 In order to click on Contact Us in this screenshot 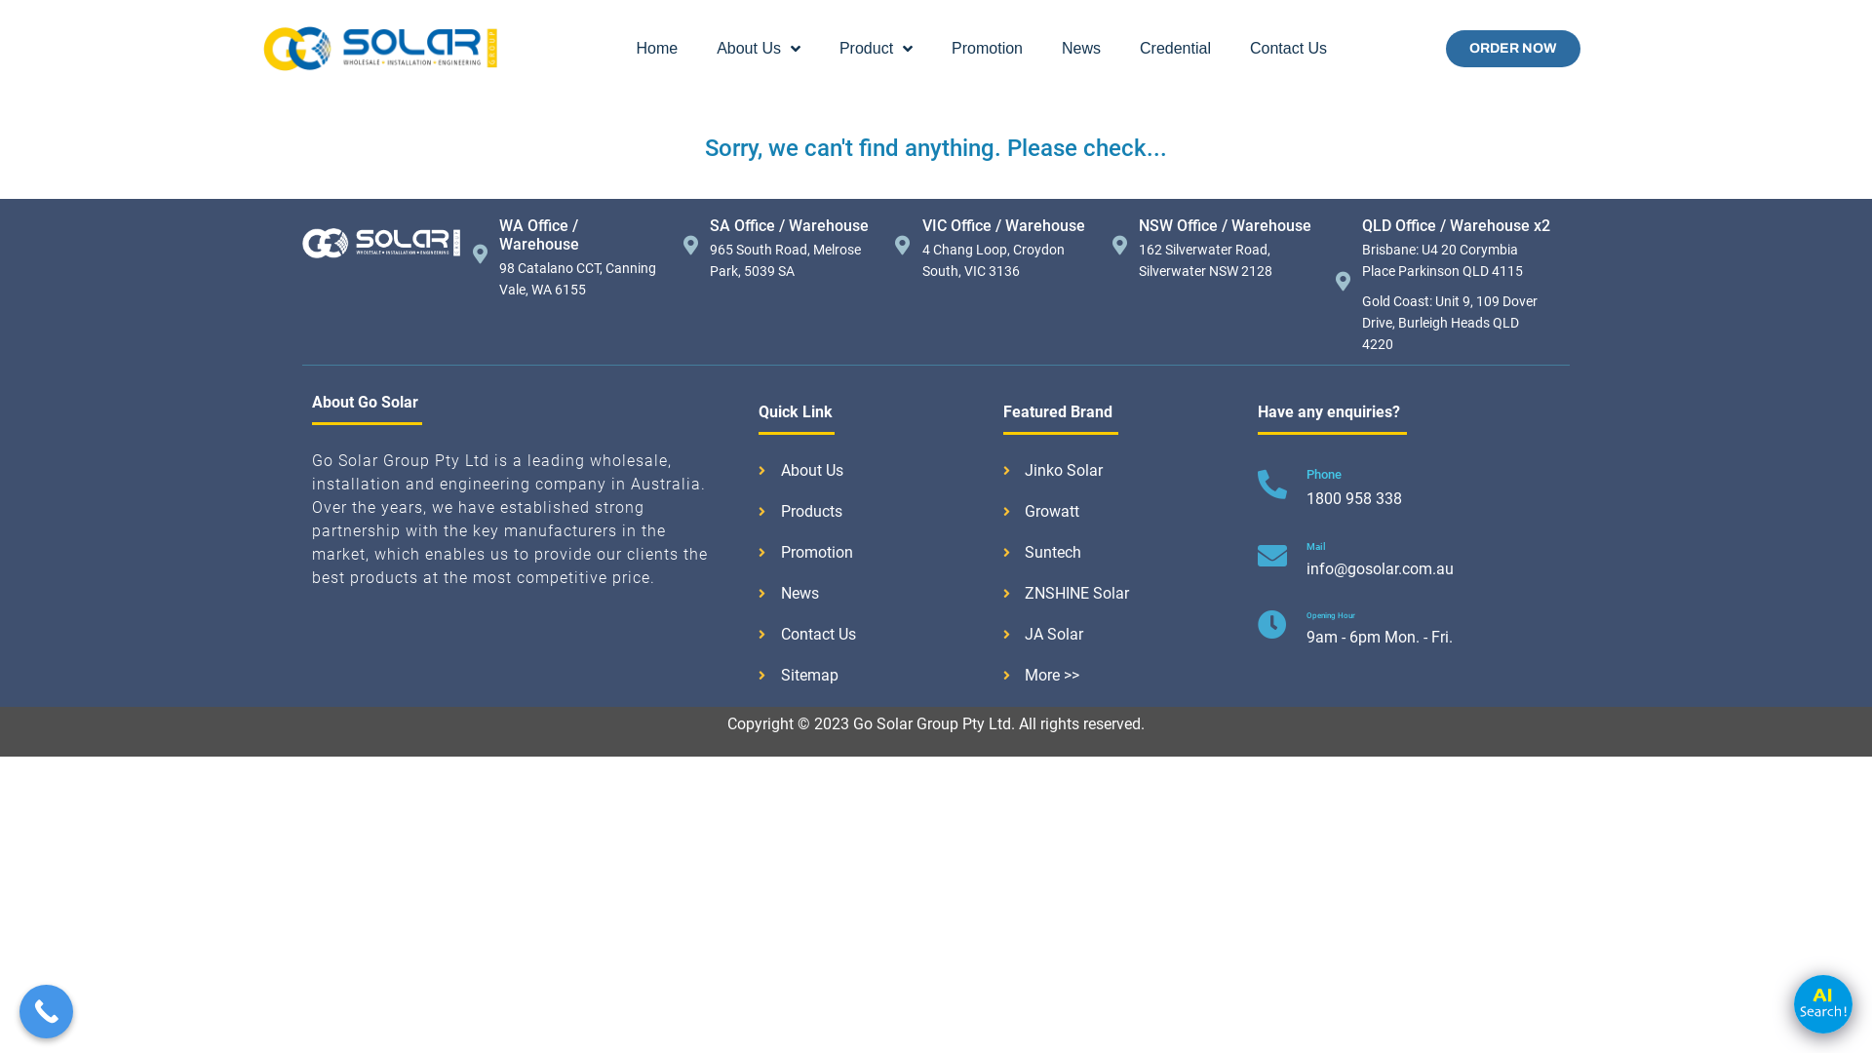, I will do `click(872, 635)`.